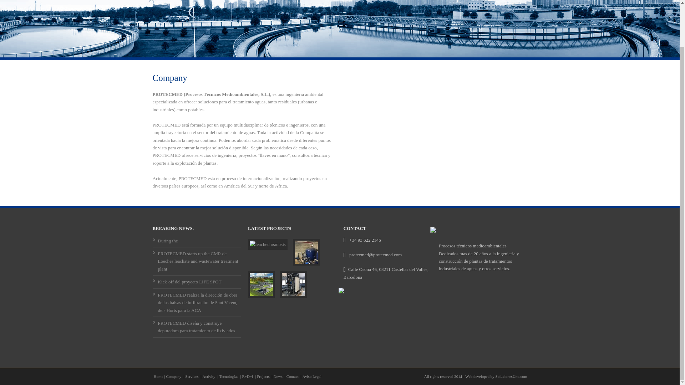 Image resolution: width=685 pixels, height=385 pixels. Describe the element at coordinates (293, 376) in the screenshot. I see `Contact` at that location.